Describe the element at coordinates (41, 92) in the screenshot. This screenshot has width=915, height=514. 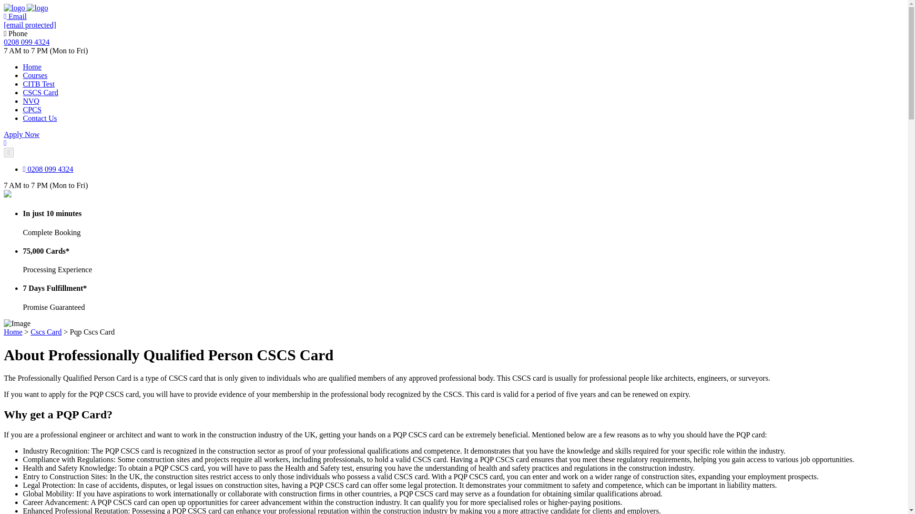
I see `CSCS Card` at that location.